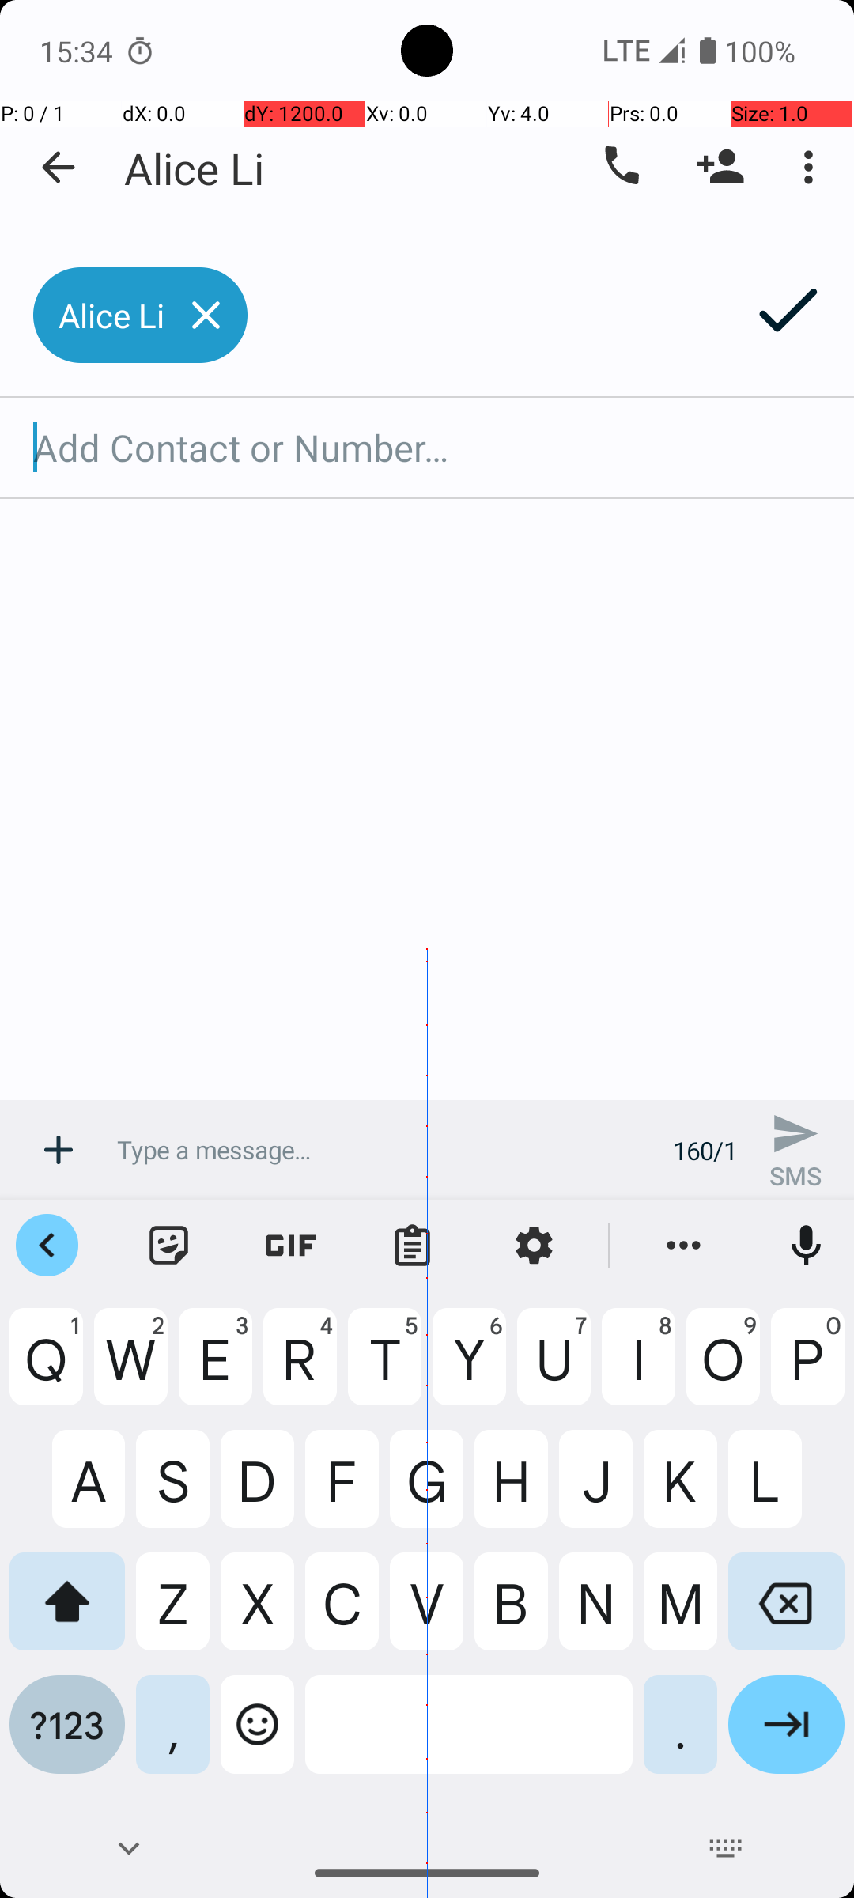 Image resolution: width=854 pixels, height=1898 pixels. Describe the element at coordinates (705, 1150) in the screenshot. I see `160/1` at that location.